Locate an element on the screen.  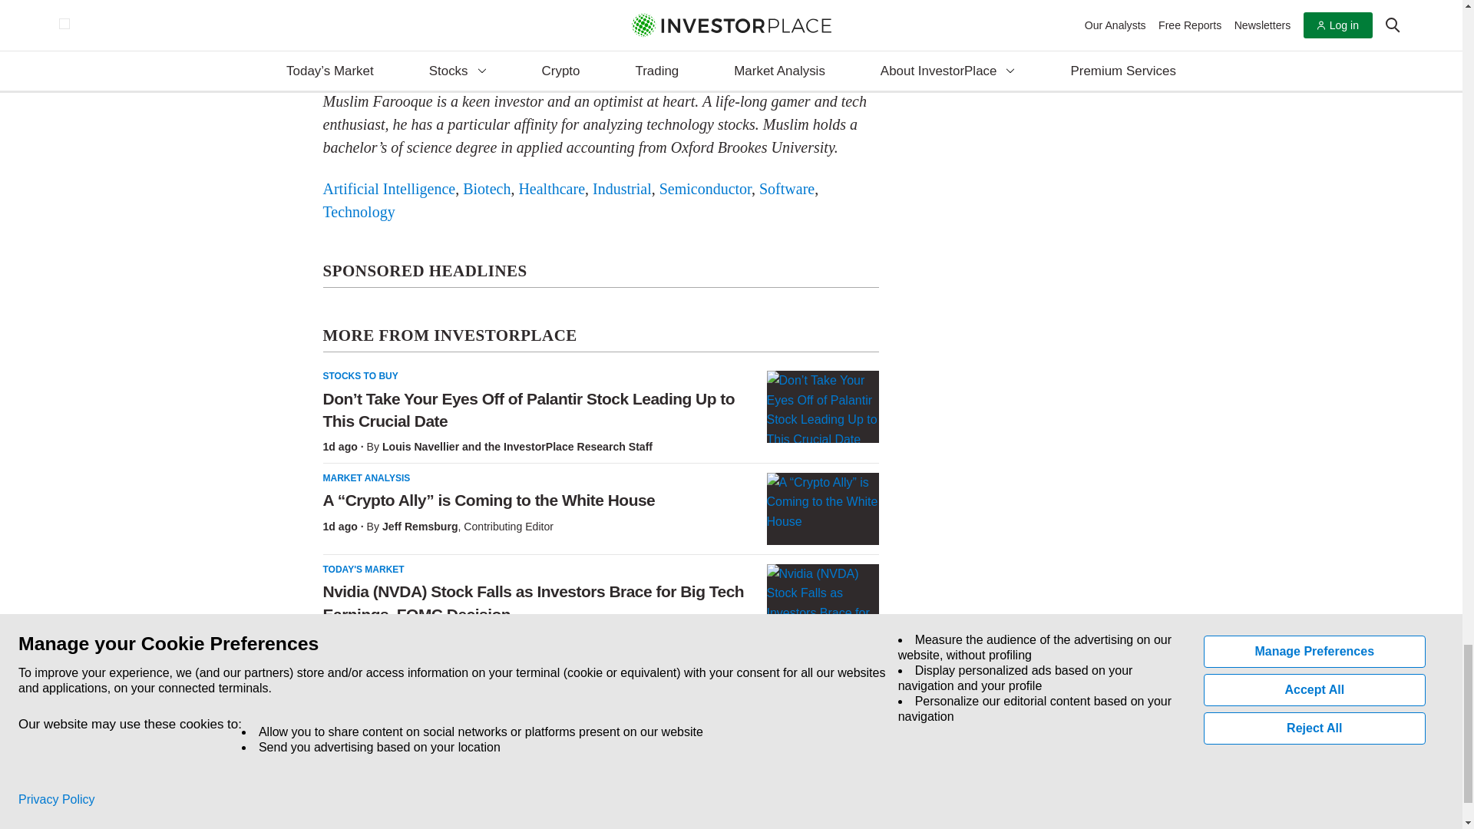
Articles from Biotech industry is located at coordinates (486, 187).